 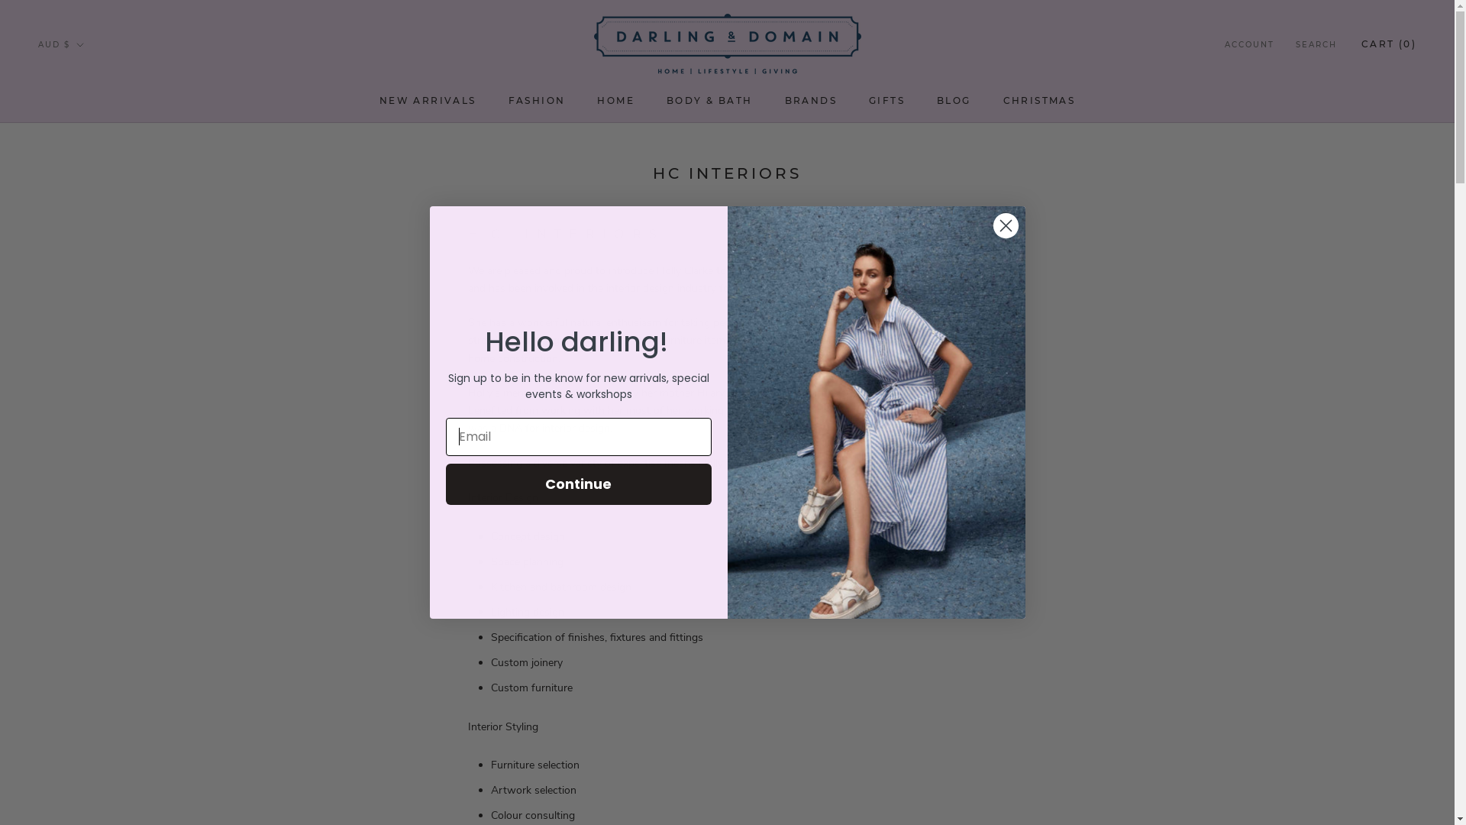 What do you see at coordinates (538, 101) in the screenshot?
I see `FASHION` at bounding box center [538, 101].